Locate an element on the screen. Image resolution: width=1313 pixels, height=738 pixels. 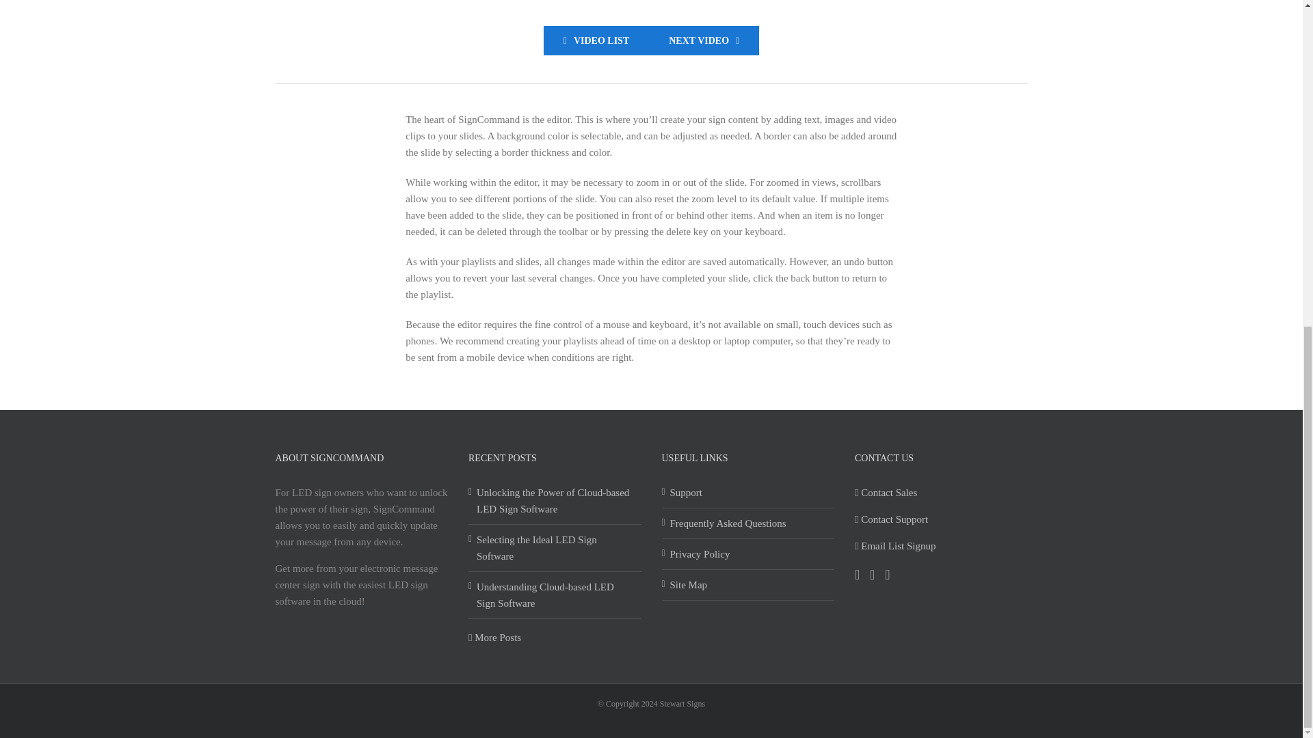
NEXT VIDEO is located at coordinates (703, 40).